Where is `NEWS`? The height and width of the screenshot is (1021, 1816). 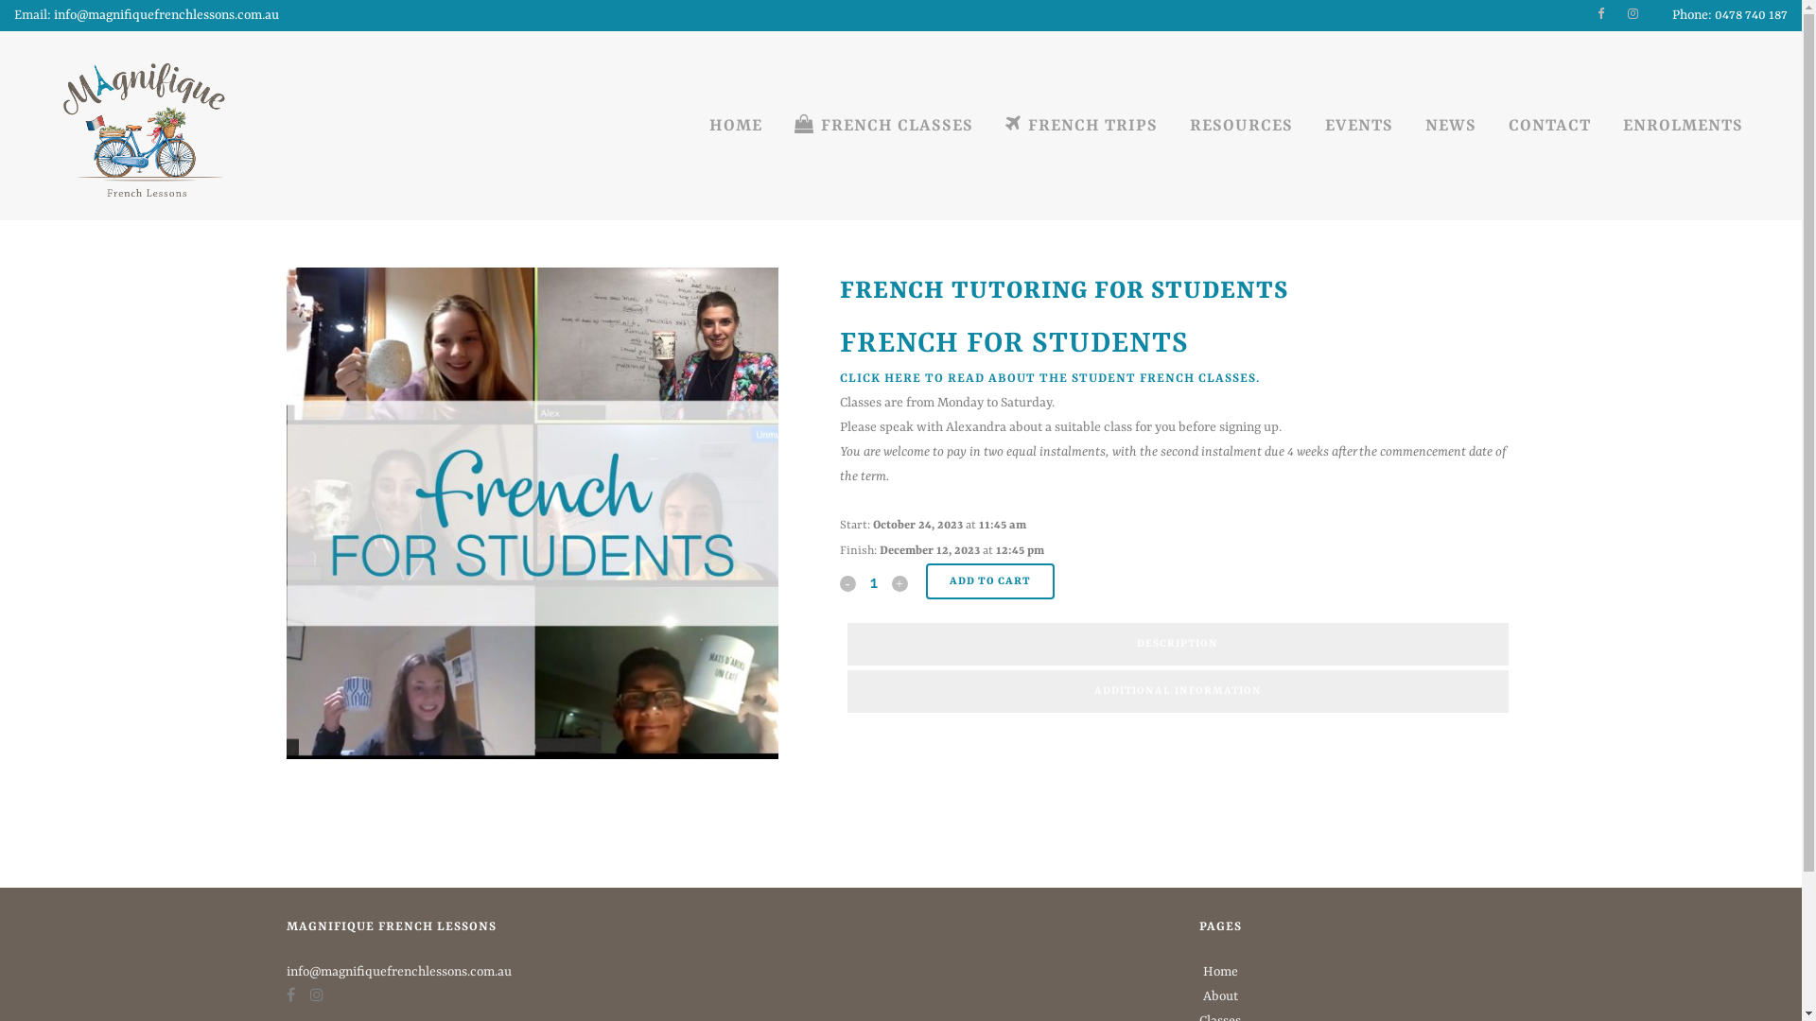
NEWS is located at coordinates (1451, 126).